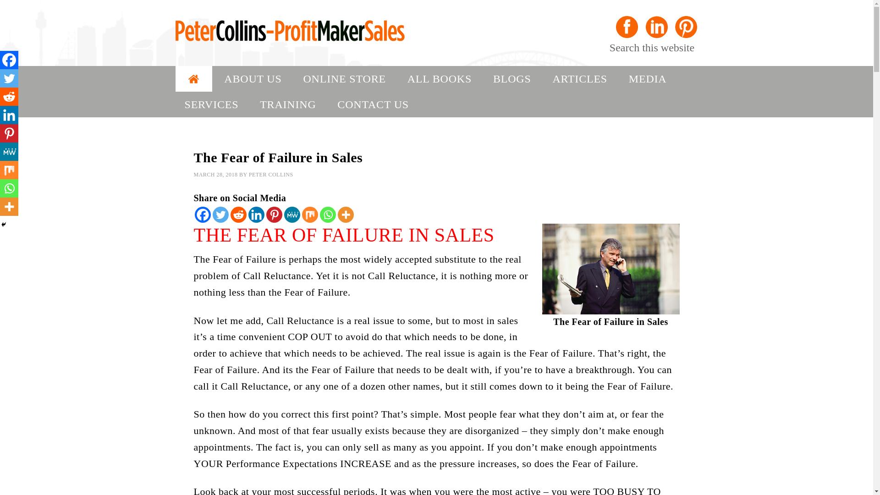 This screenshot has width=880, height=495. What do you see at coordinates (344, 78) in the screenshot?
I see `ONLINE STORE` at bounding box center [344, 78].